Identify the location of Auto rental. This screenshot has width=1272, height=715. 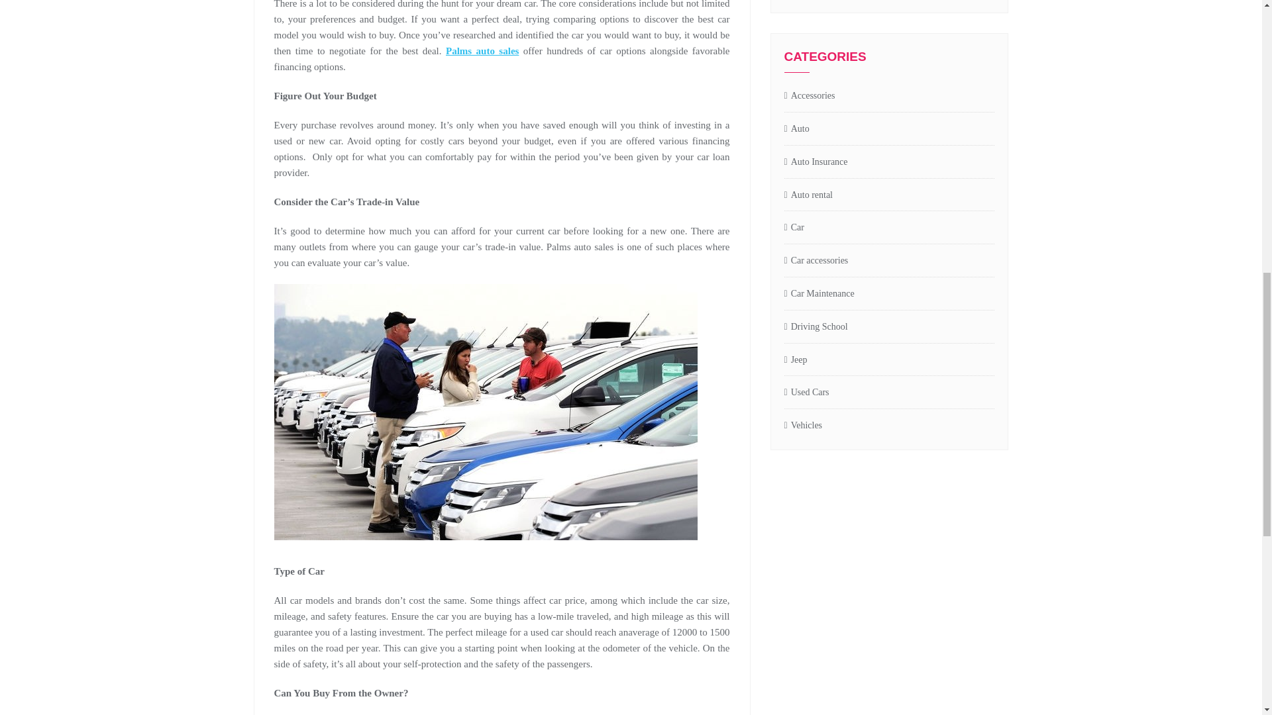
(808, 195).